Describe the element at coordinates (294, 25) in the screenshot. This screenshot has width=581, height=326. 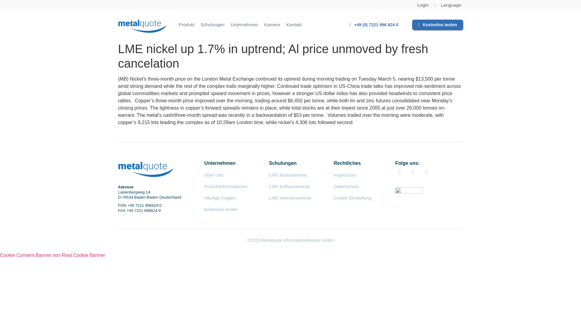
I see `Kontakt` at that location.